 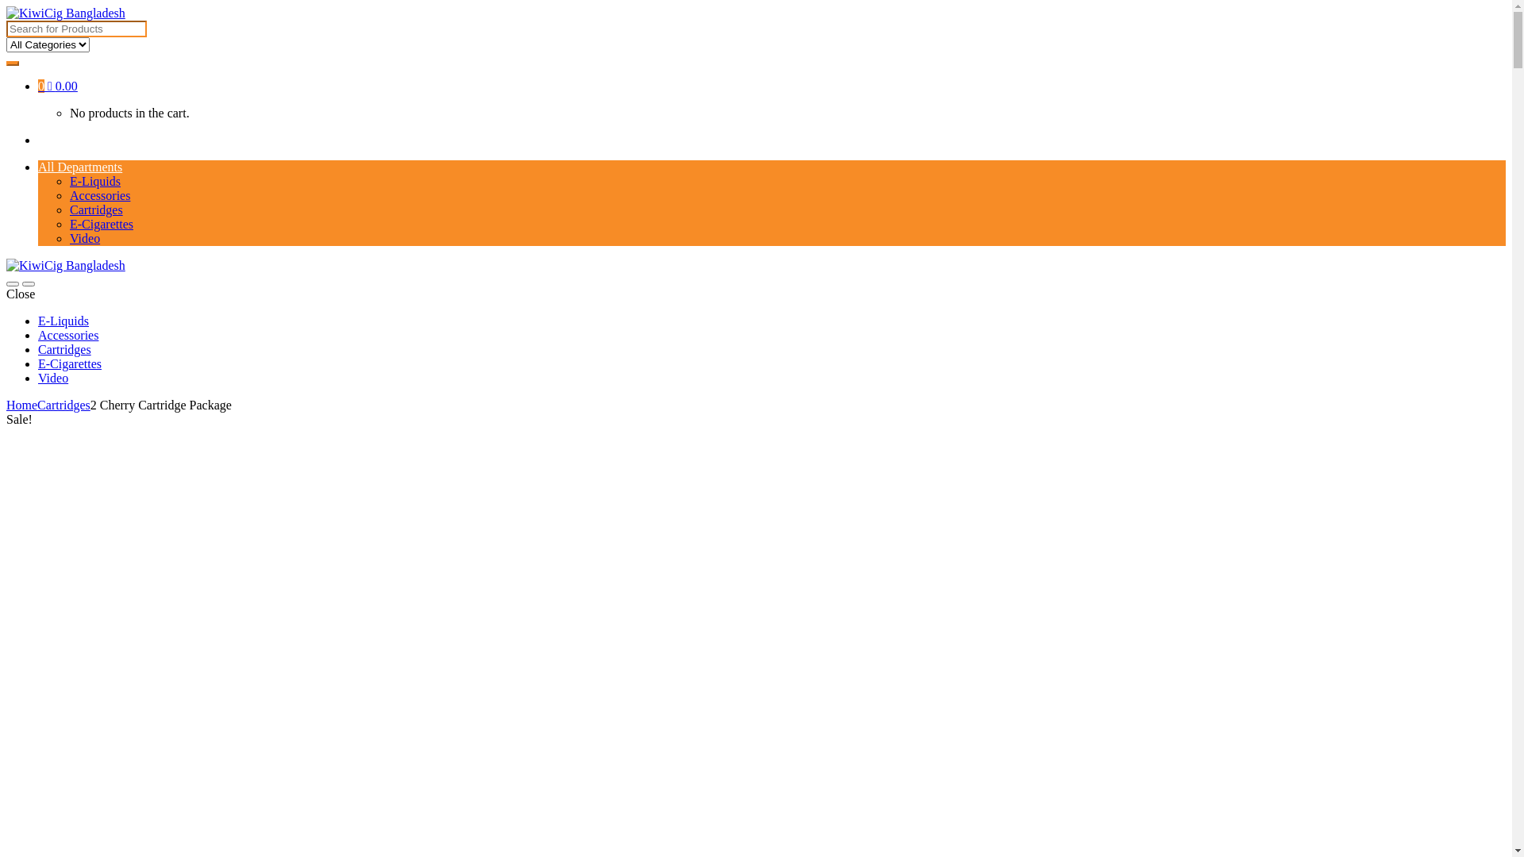 What do you see at coordinates (95, 181) in the screenshot?
I see `E-Liquids` at bounding box center [95, 181].